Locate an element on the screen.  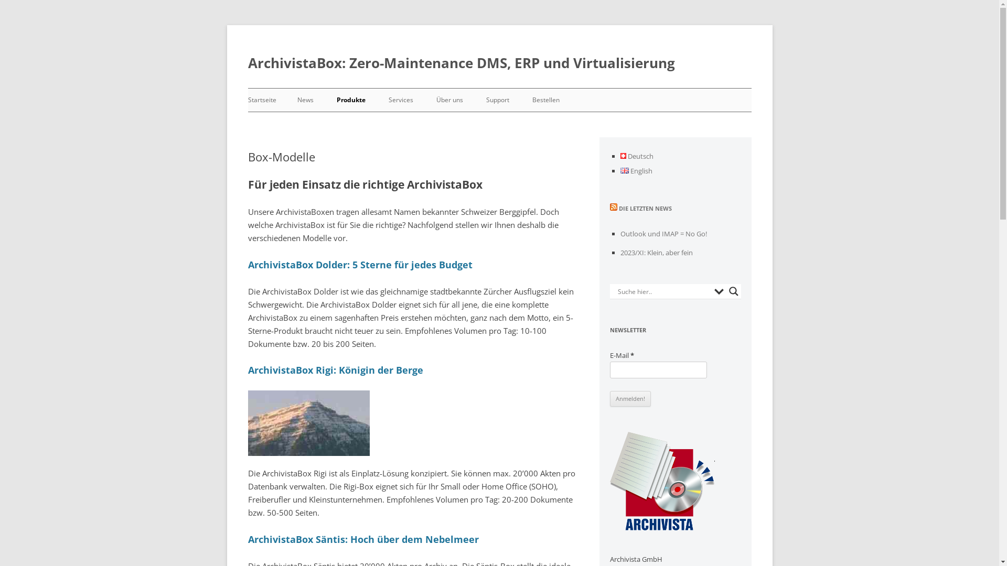
News is located at coordinates (305, 100).